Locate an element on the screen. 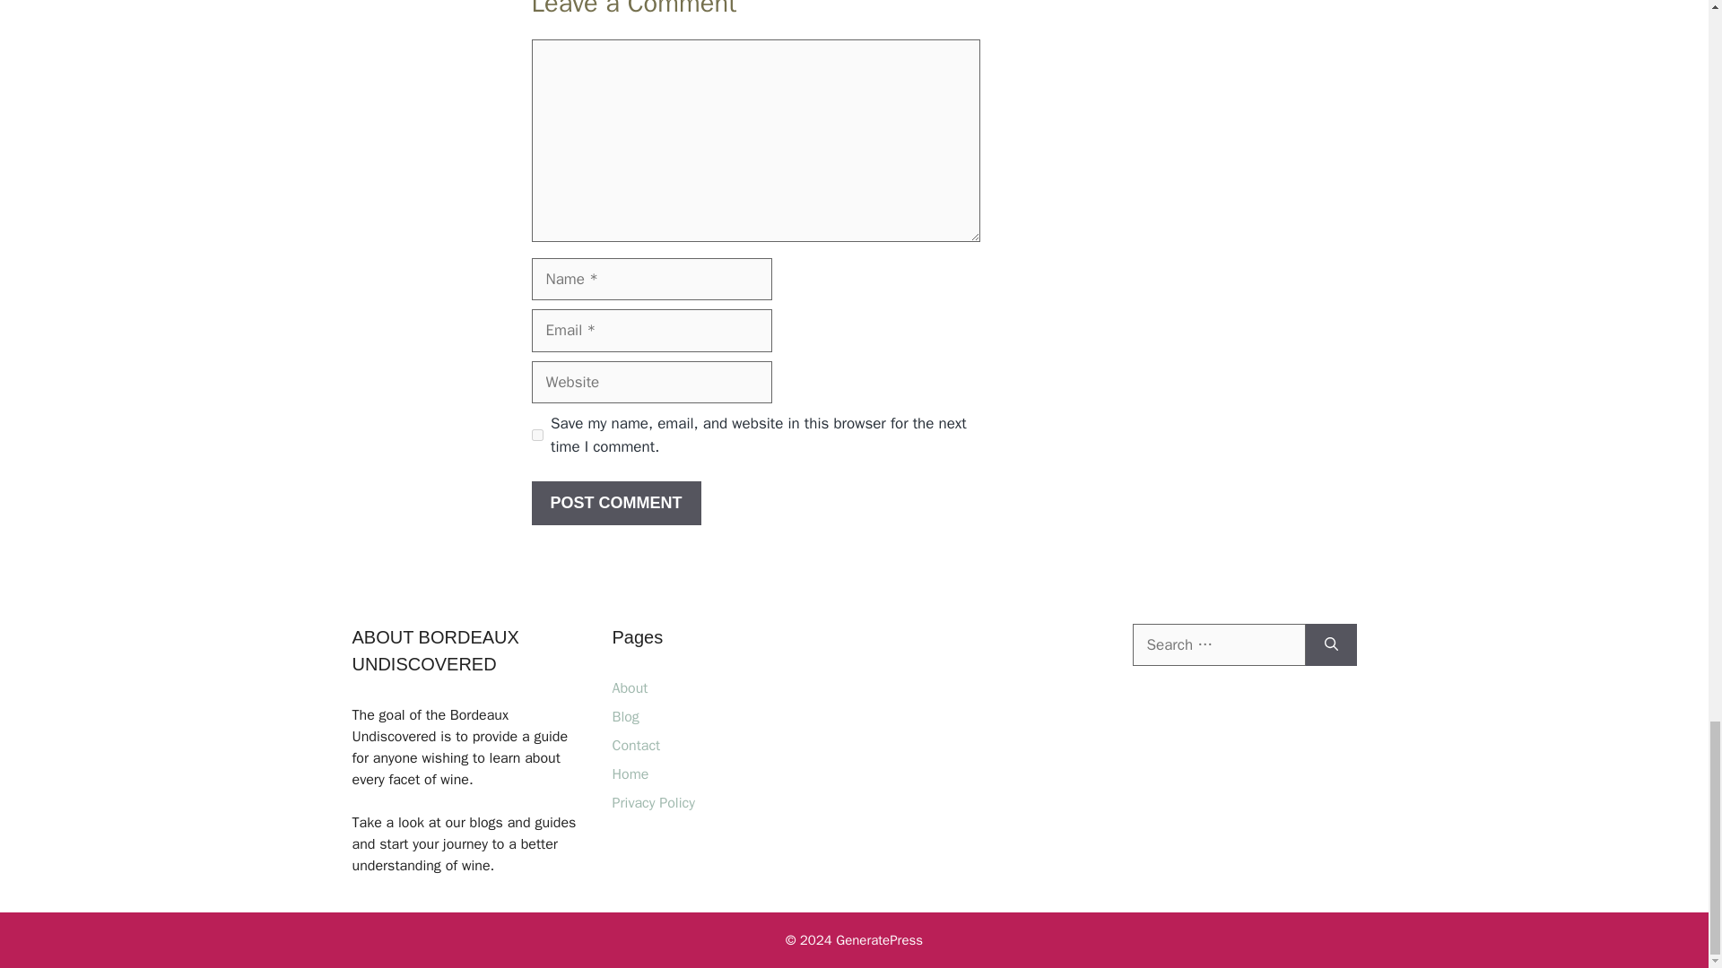 The width and height of the screenshot is (1722, 968). Privacy Policy is located at coordinates (652, 803).